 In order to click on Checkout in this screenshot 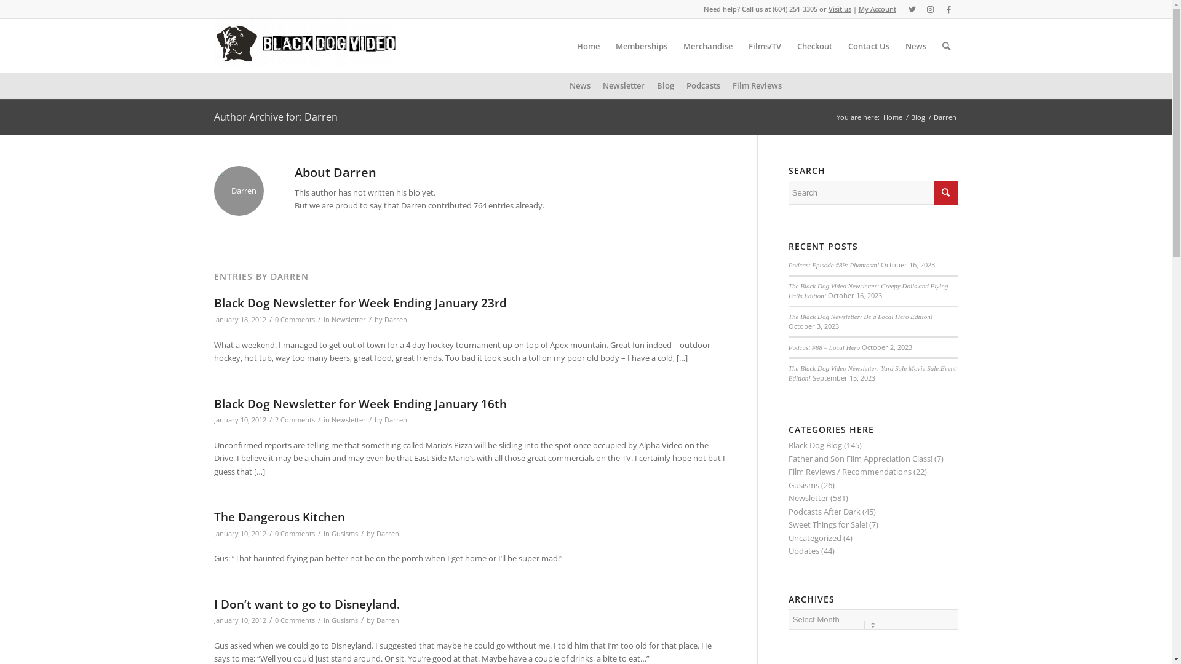, I will do `click(814, 46)`.